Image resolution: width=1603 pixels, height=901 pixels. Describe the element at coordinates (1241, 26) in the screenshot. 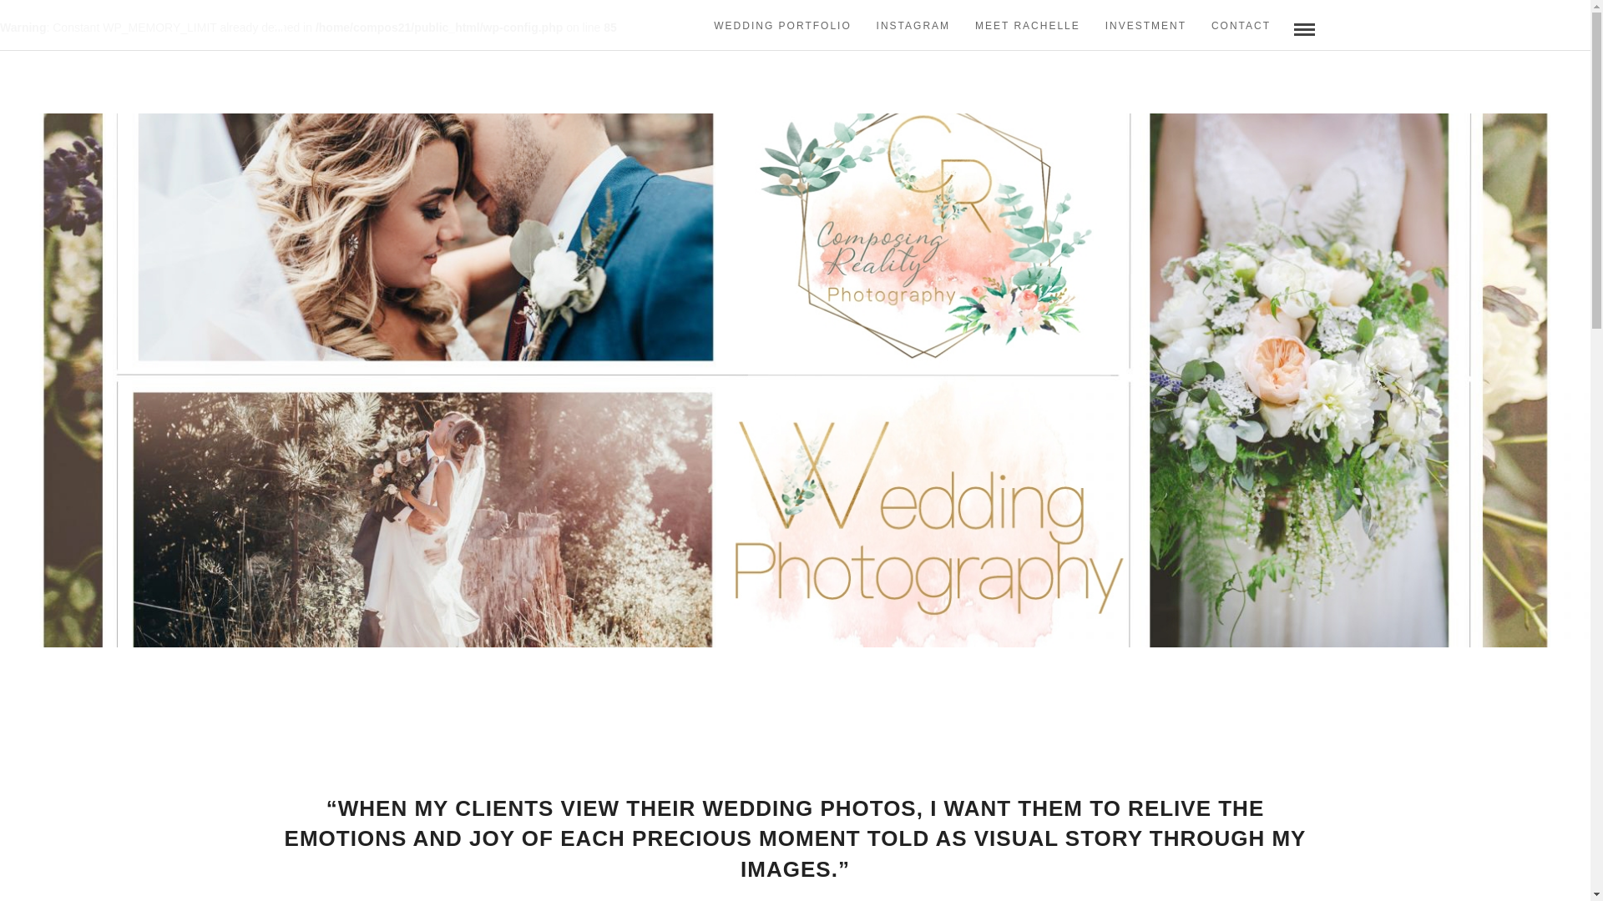

I see `CONTACT` at that location.